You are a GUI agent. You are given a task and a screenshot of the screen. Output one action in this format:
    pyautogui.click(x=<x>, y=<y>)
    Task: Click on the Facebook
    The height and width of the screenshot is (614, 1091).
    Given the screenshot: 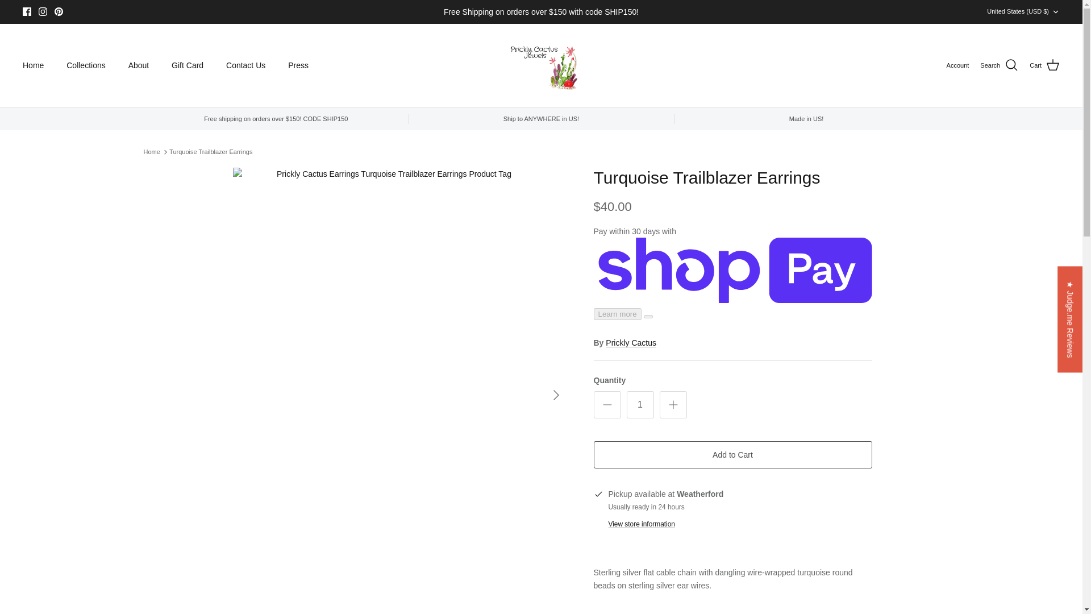 What is the action you would take?
    pyautogui.click(x=27, y=11)
    